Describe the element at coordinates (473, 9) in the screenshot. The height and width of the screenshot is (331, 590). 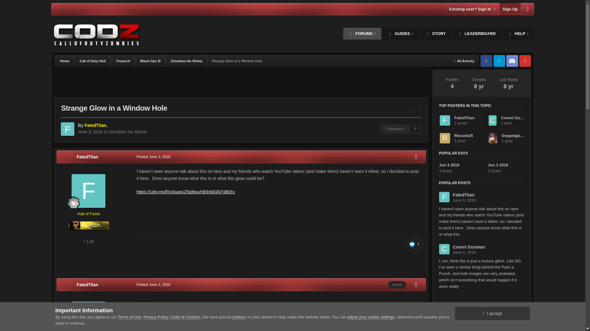
I see `Existing user? Sign In  ` at that location.